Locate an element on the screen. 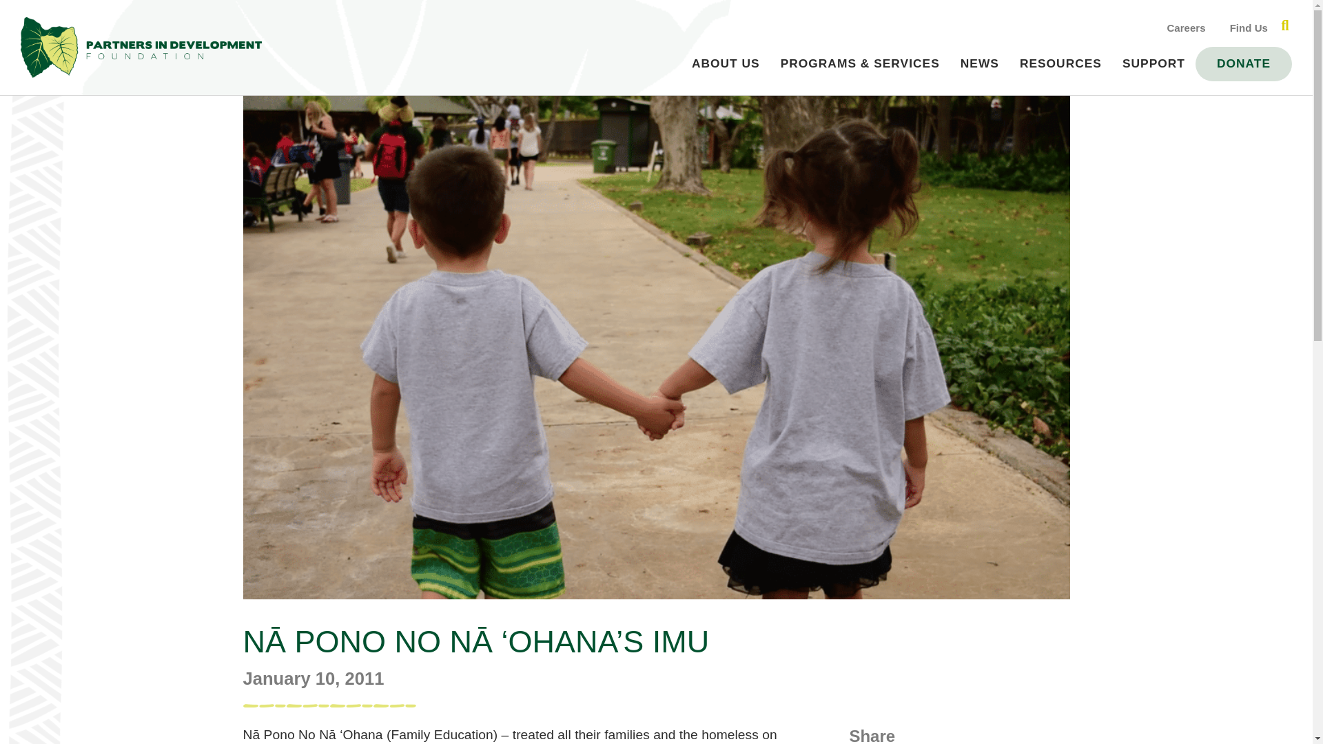 The height and width of the screenshot is (744, 1323). DONATE is located at coordinates (1243, 63).